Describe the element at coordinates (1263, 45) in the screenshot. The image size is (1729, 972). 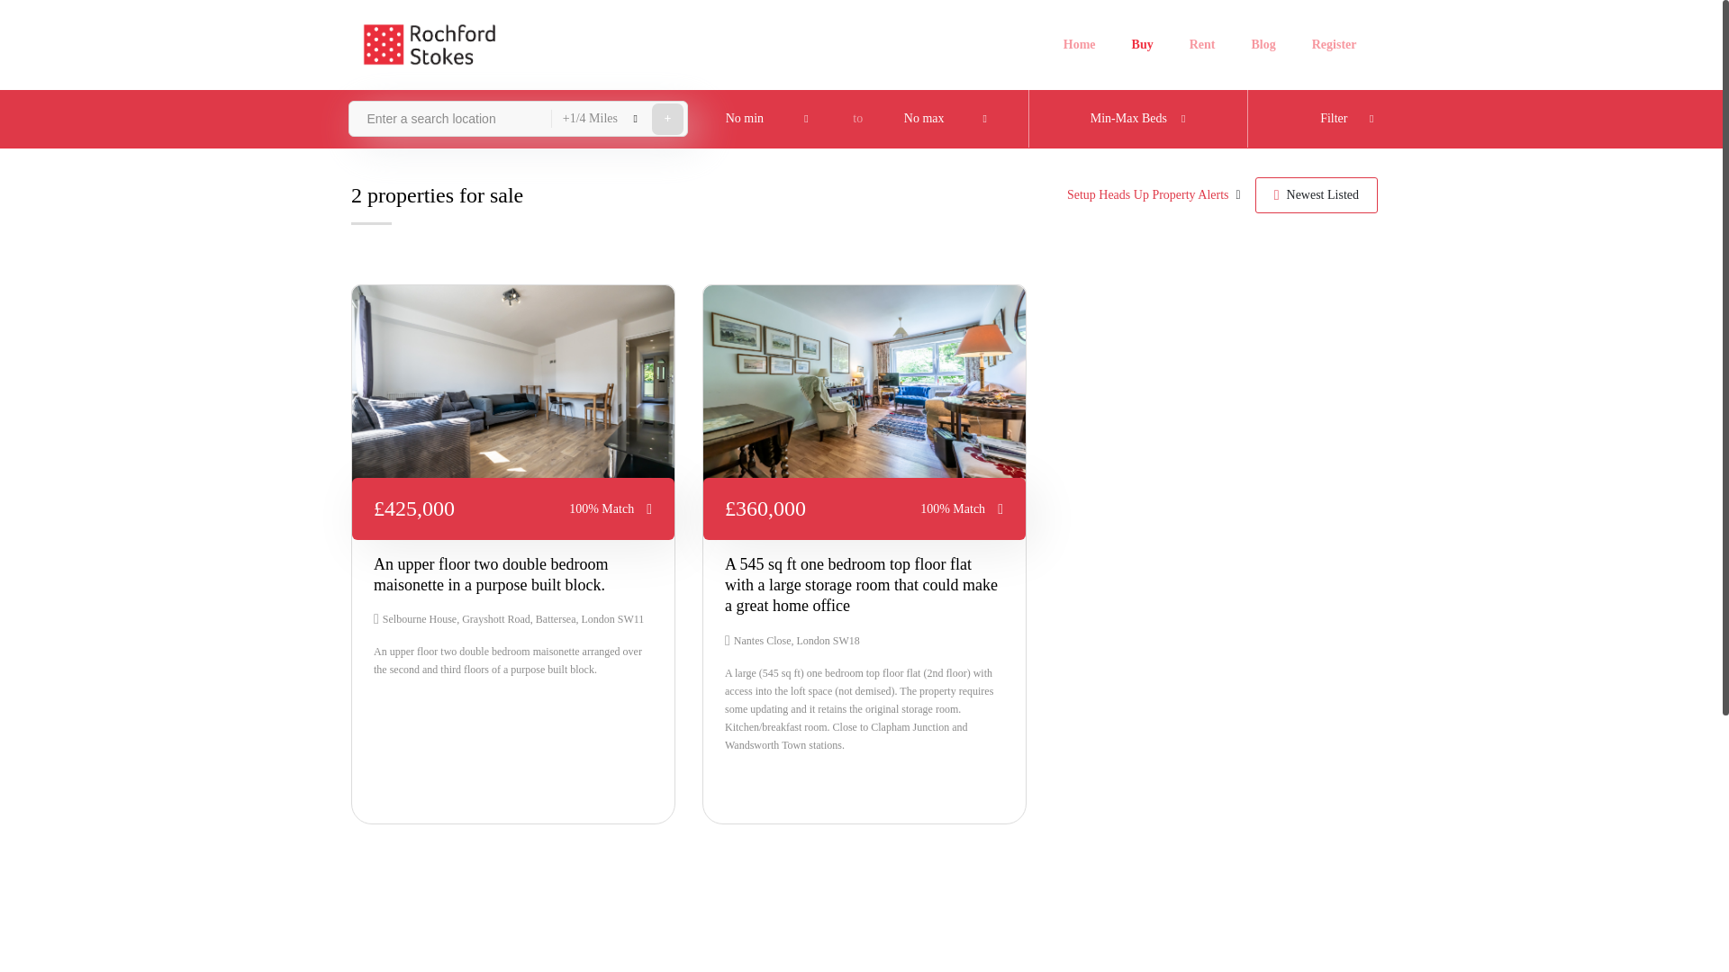
I see `Blog` at that location.